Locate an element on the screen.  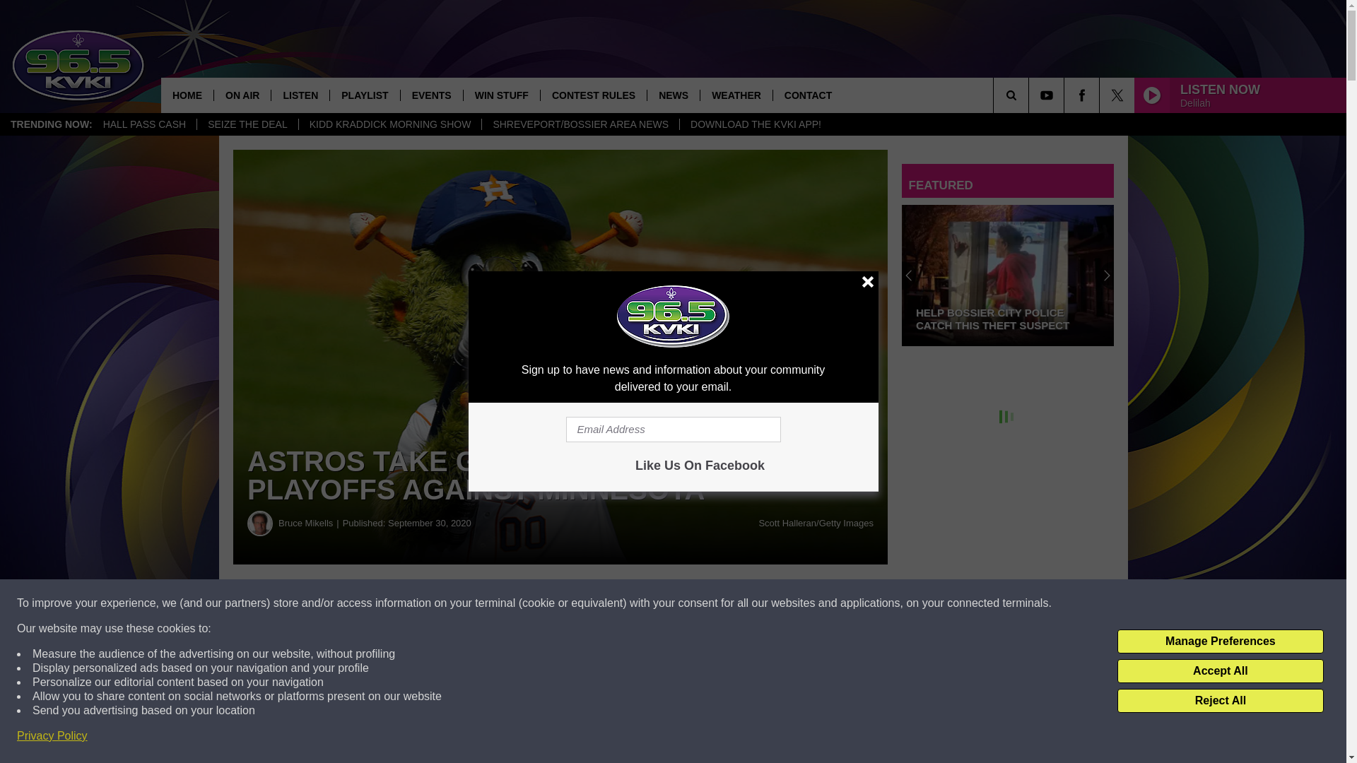
Reject All is located at coordinates (1220, 701).